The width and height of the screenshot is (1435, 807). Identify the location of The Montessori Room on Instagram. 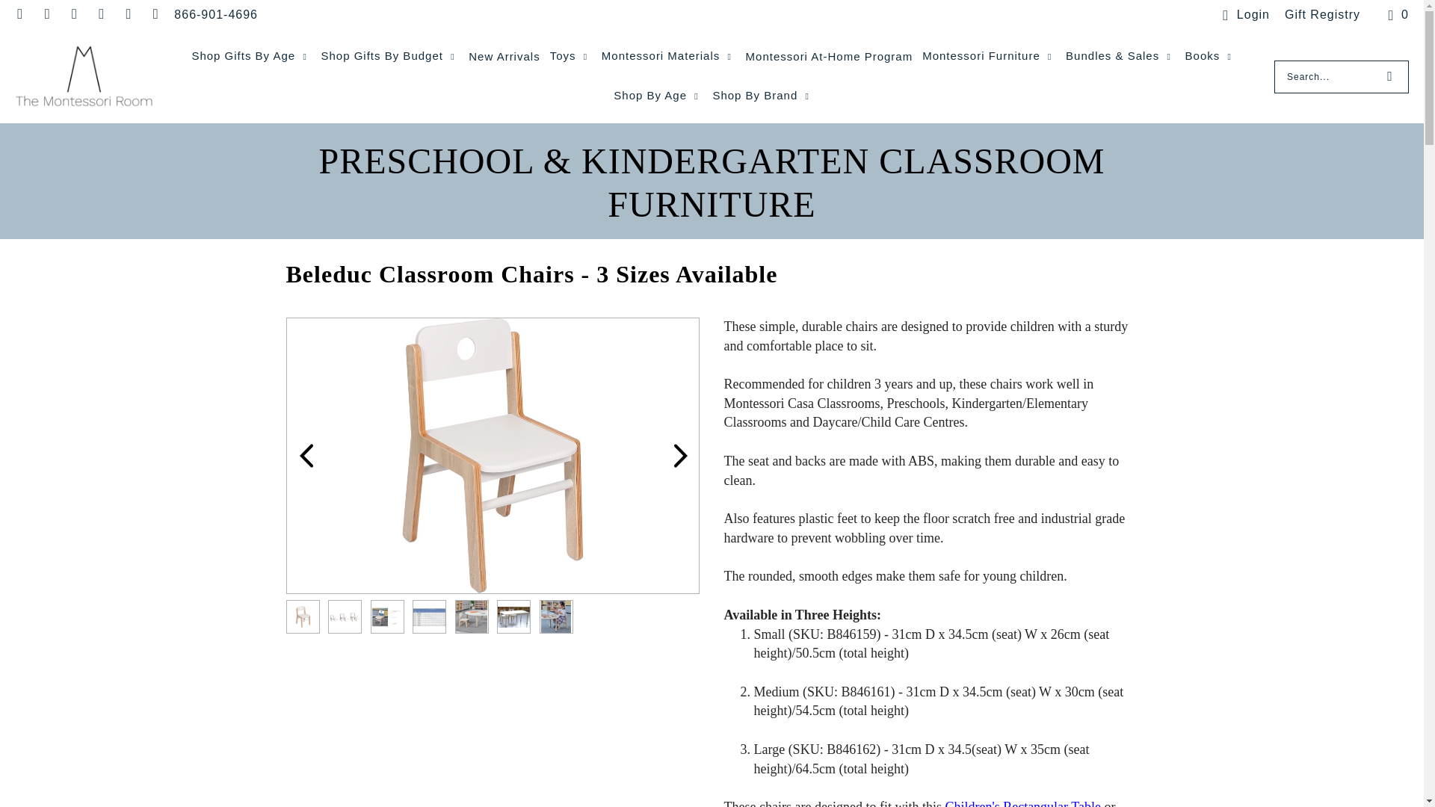
(73, 14).